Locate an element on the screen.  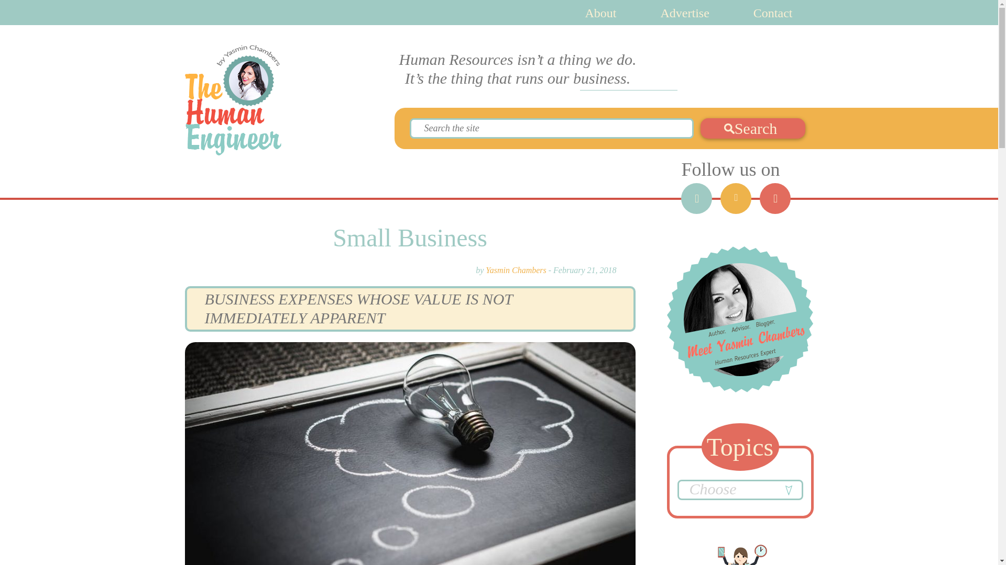
Search is located at coordinates (752, 128).